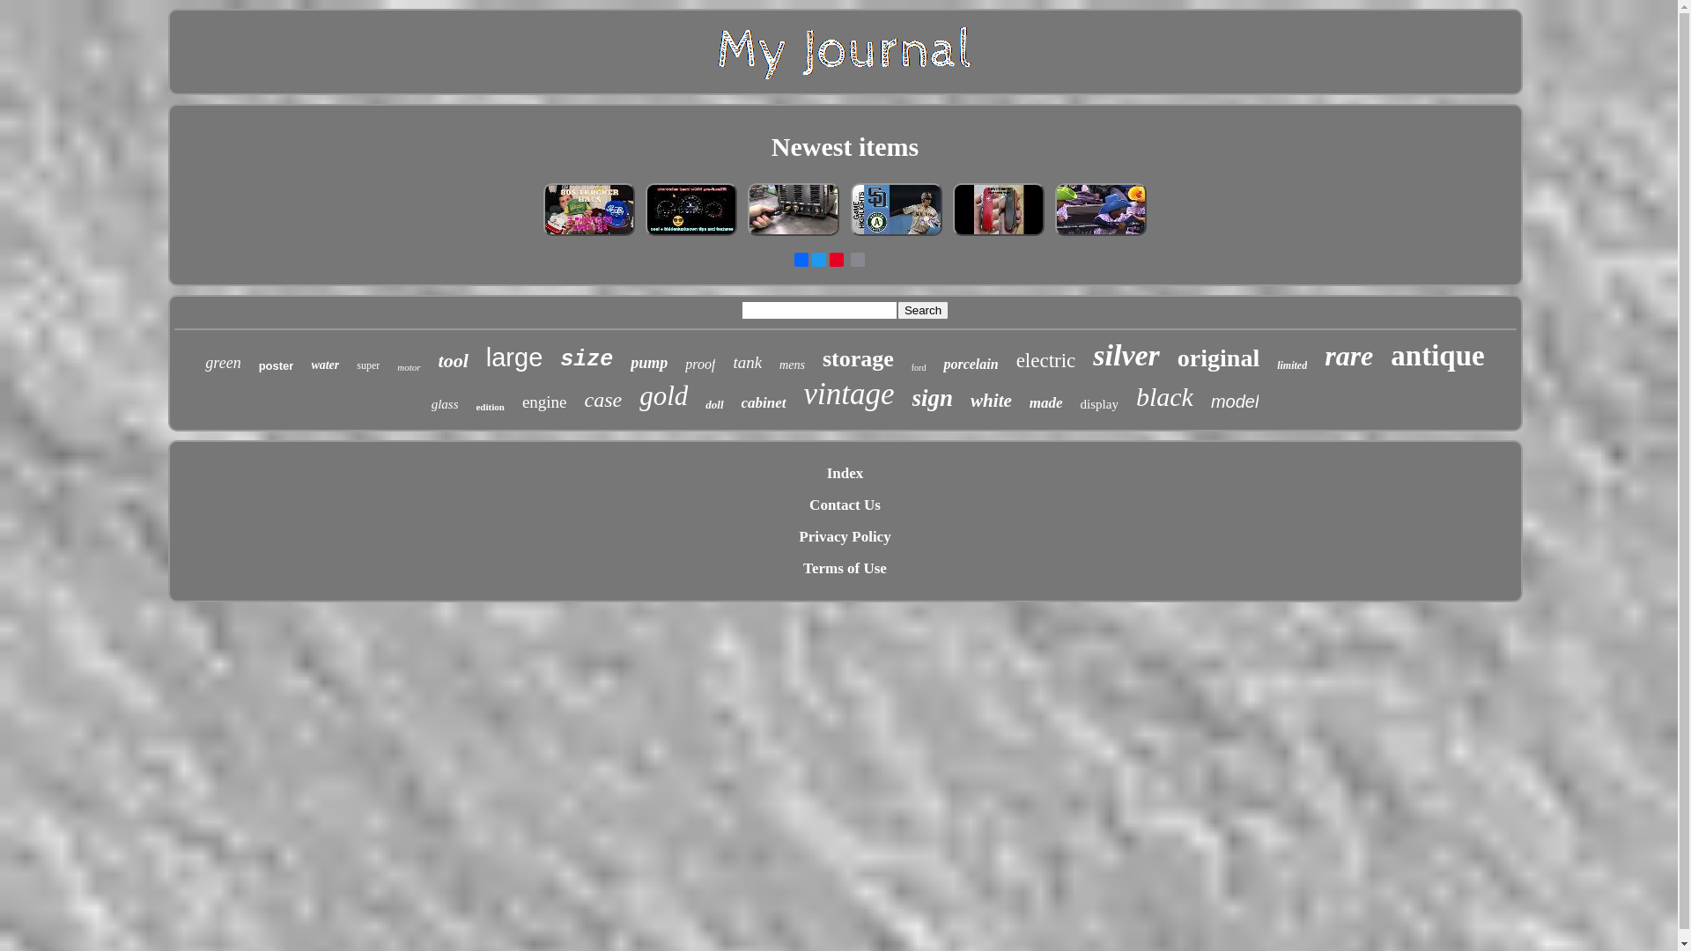 This screenshot has height=951, width=1691. What do you see at coordinates (992, 402) in the screenshot?
I see `white` at bounding box center [992, 402].